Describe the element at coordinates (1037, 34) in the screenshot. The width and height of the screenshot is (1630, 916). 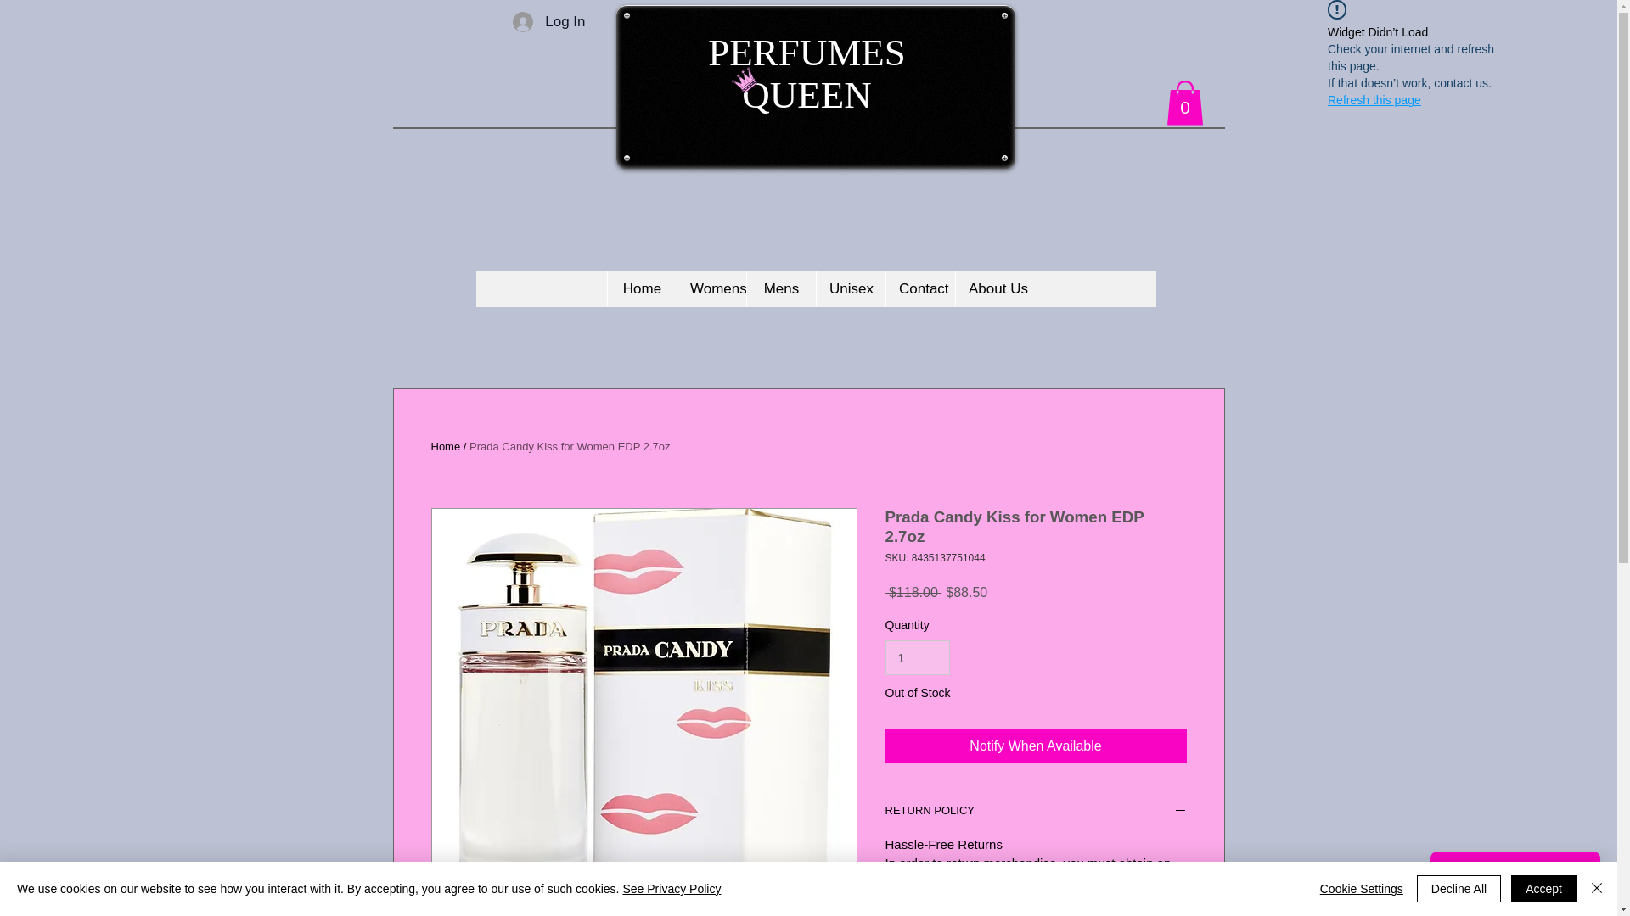
I see `Facebook Like` at that location.